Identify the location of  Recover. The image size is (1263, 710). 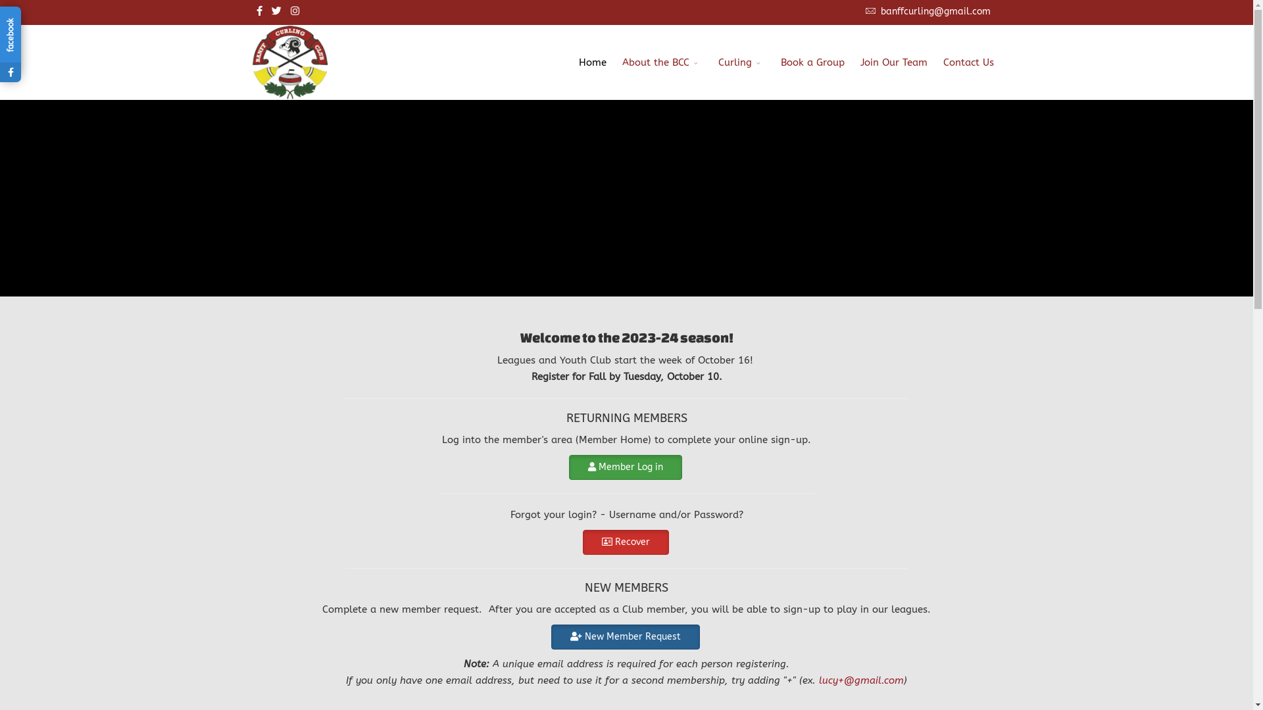
(626, 542).